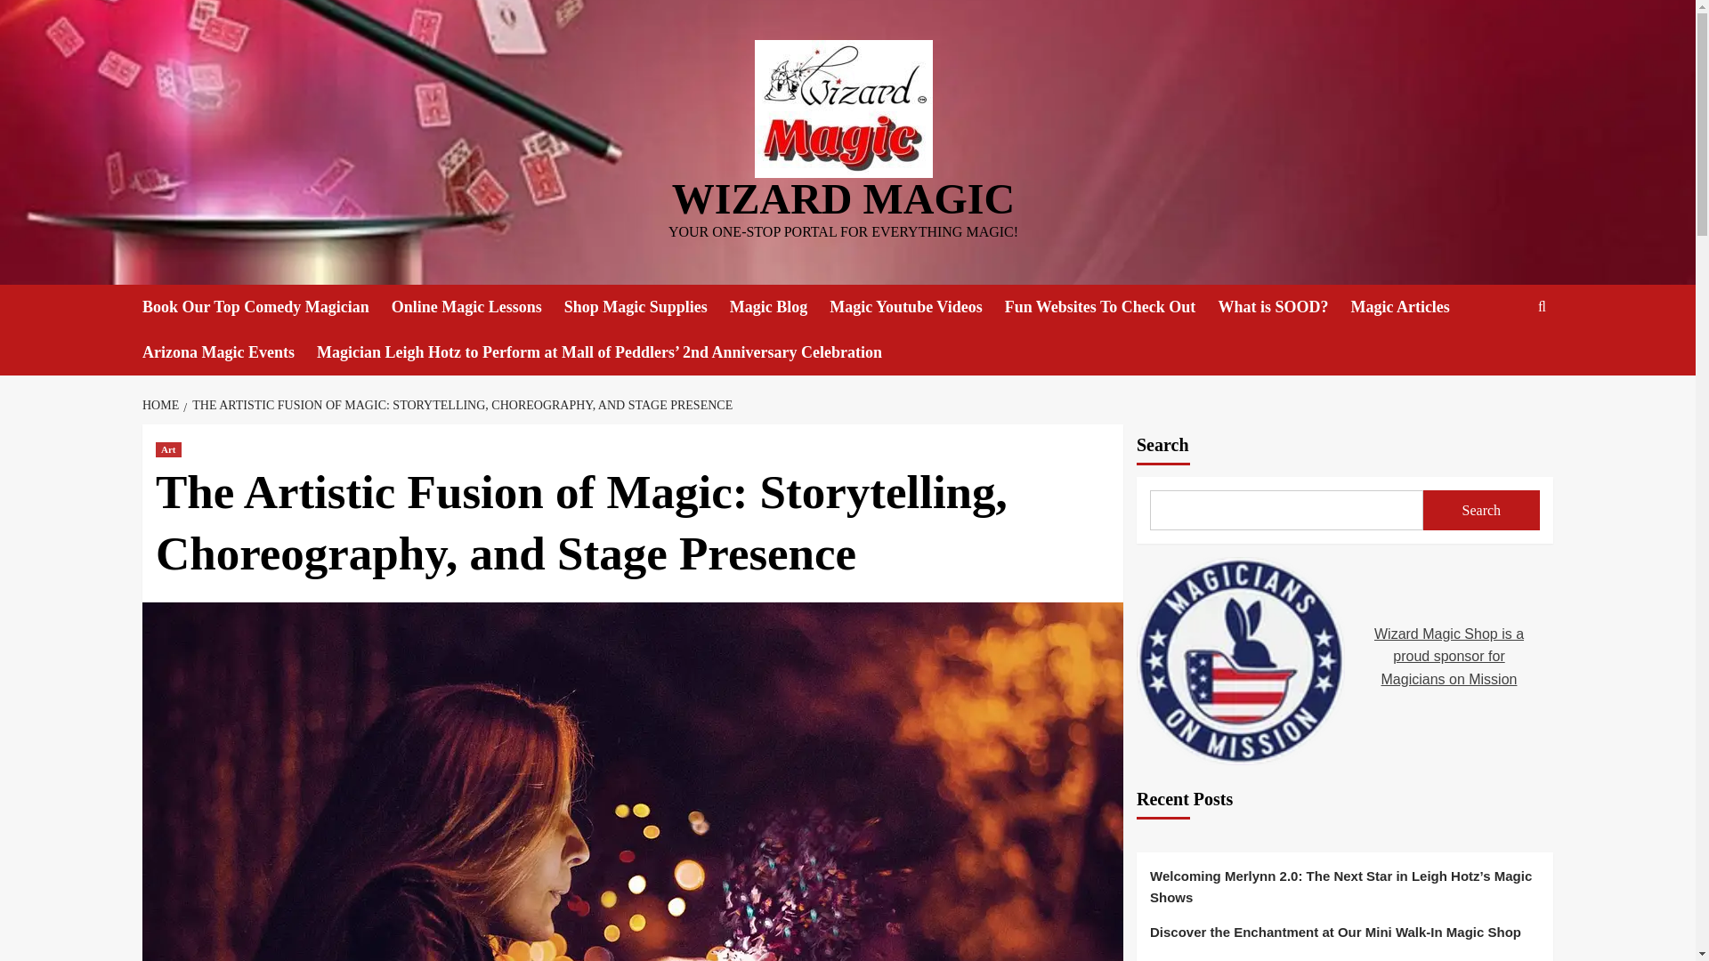 This screenshot has height=961, width=1709. What do you see at coordinates (780, 307) in the screenshot?
I see `Magic Blog` at bounding box center [780, 307].